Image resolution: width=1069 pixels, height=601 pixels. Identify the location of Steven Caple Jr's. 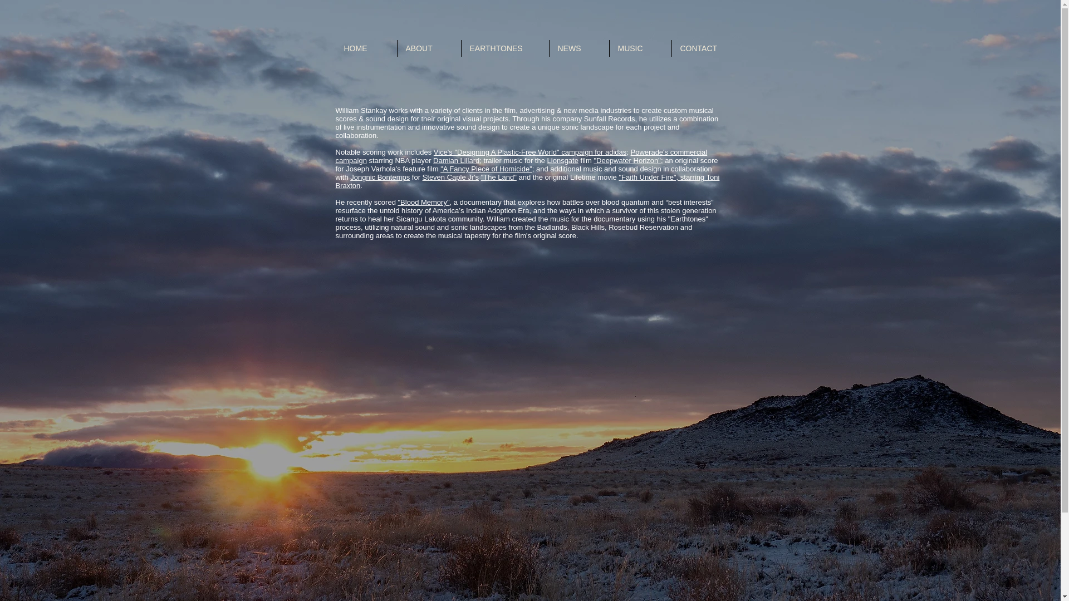
(450, 177).